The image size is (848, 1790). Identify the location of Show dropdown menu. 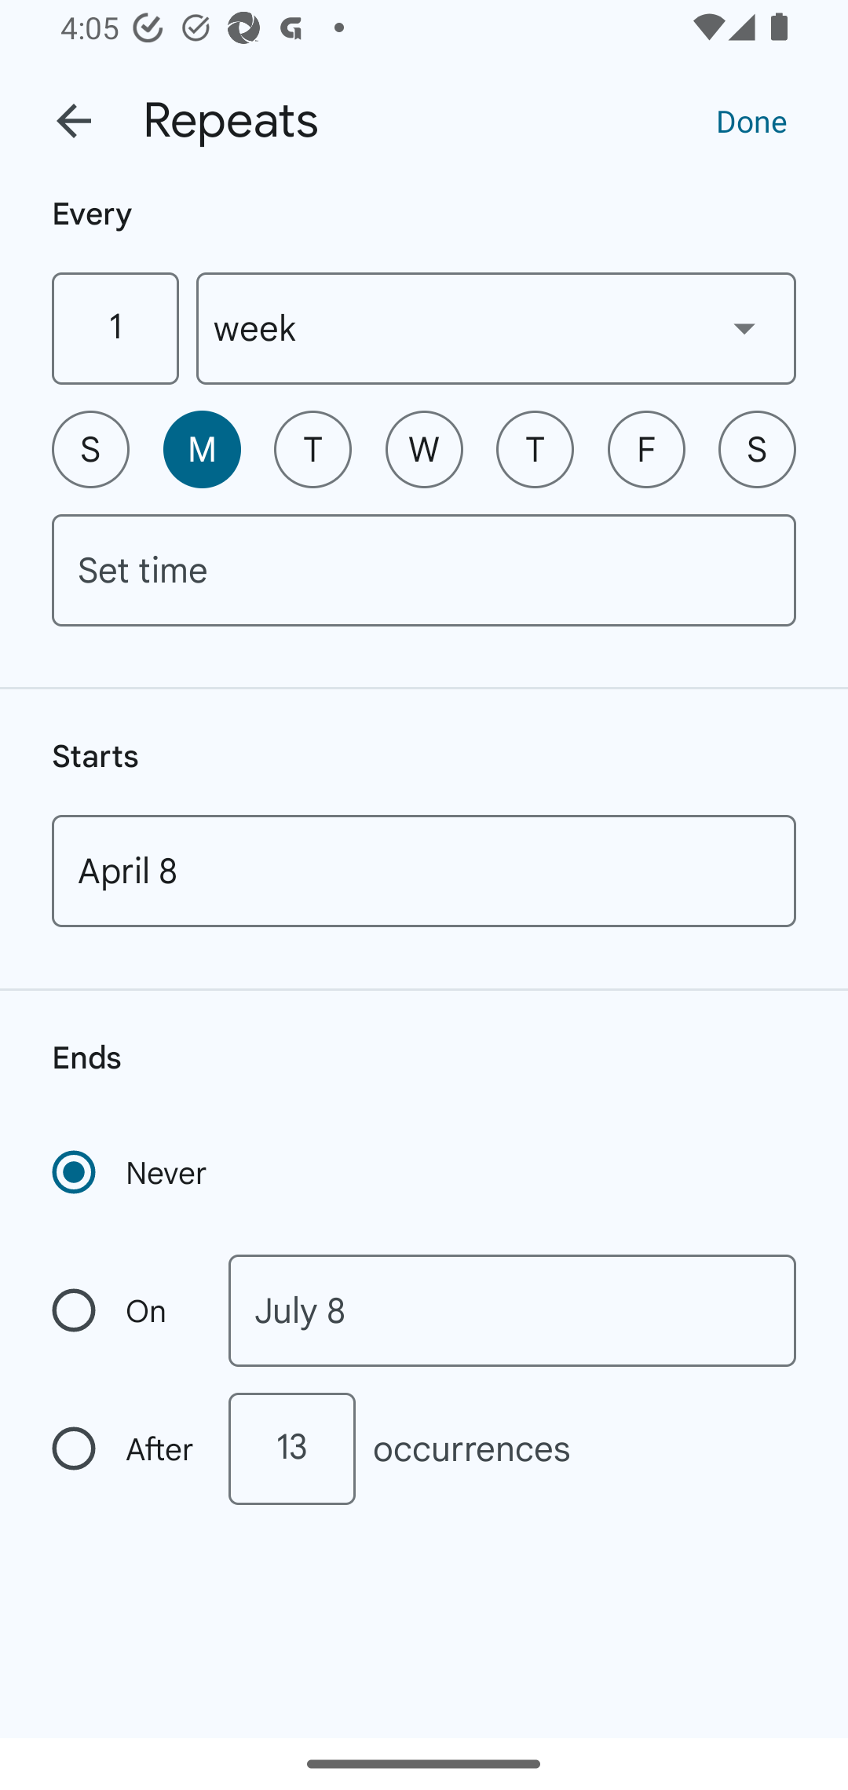
(744, 327).